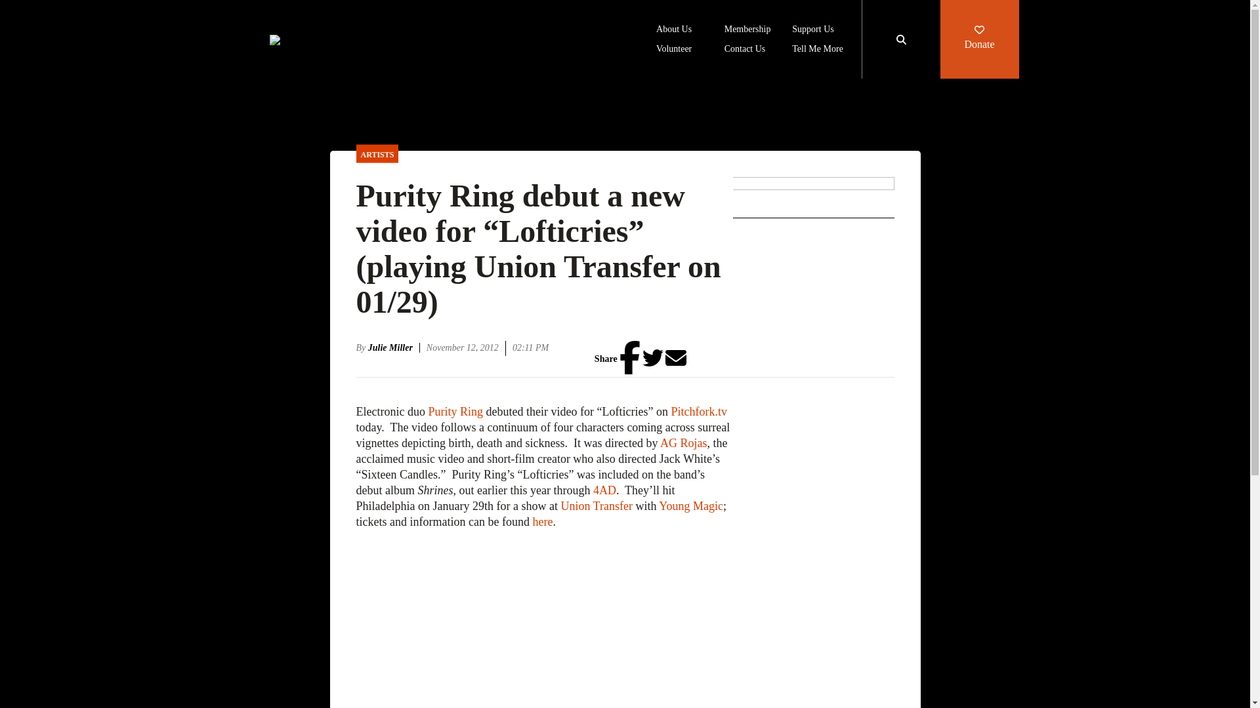  What do you see at coordinates (698, 412) in the screenshot?
I see `Pitchfork.tv` at bounding box center [698, 412].